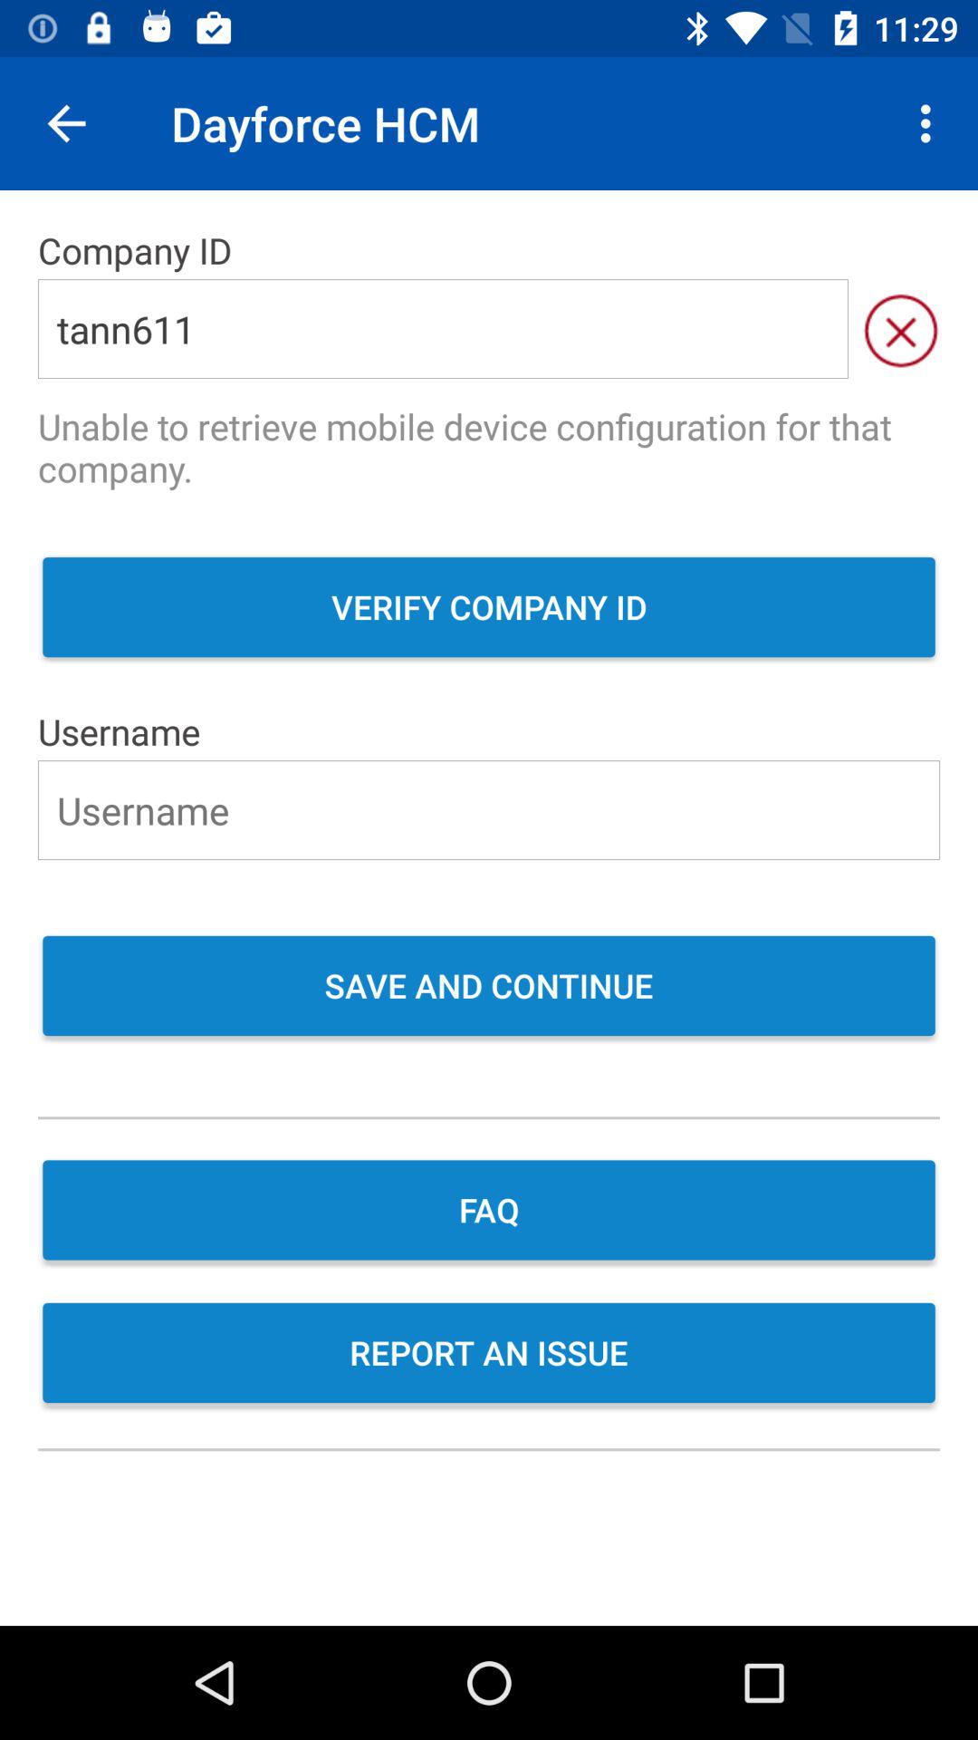  I want to click on turn off the icon below company id, so click(443, 328).